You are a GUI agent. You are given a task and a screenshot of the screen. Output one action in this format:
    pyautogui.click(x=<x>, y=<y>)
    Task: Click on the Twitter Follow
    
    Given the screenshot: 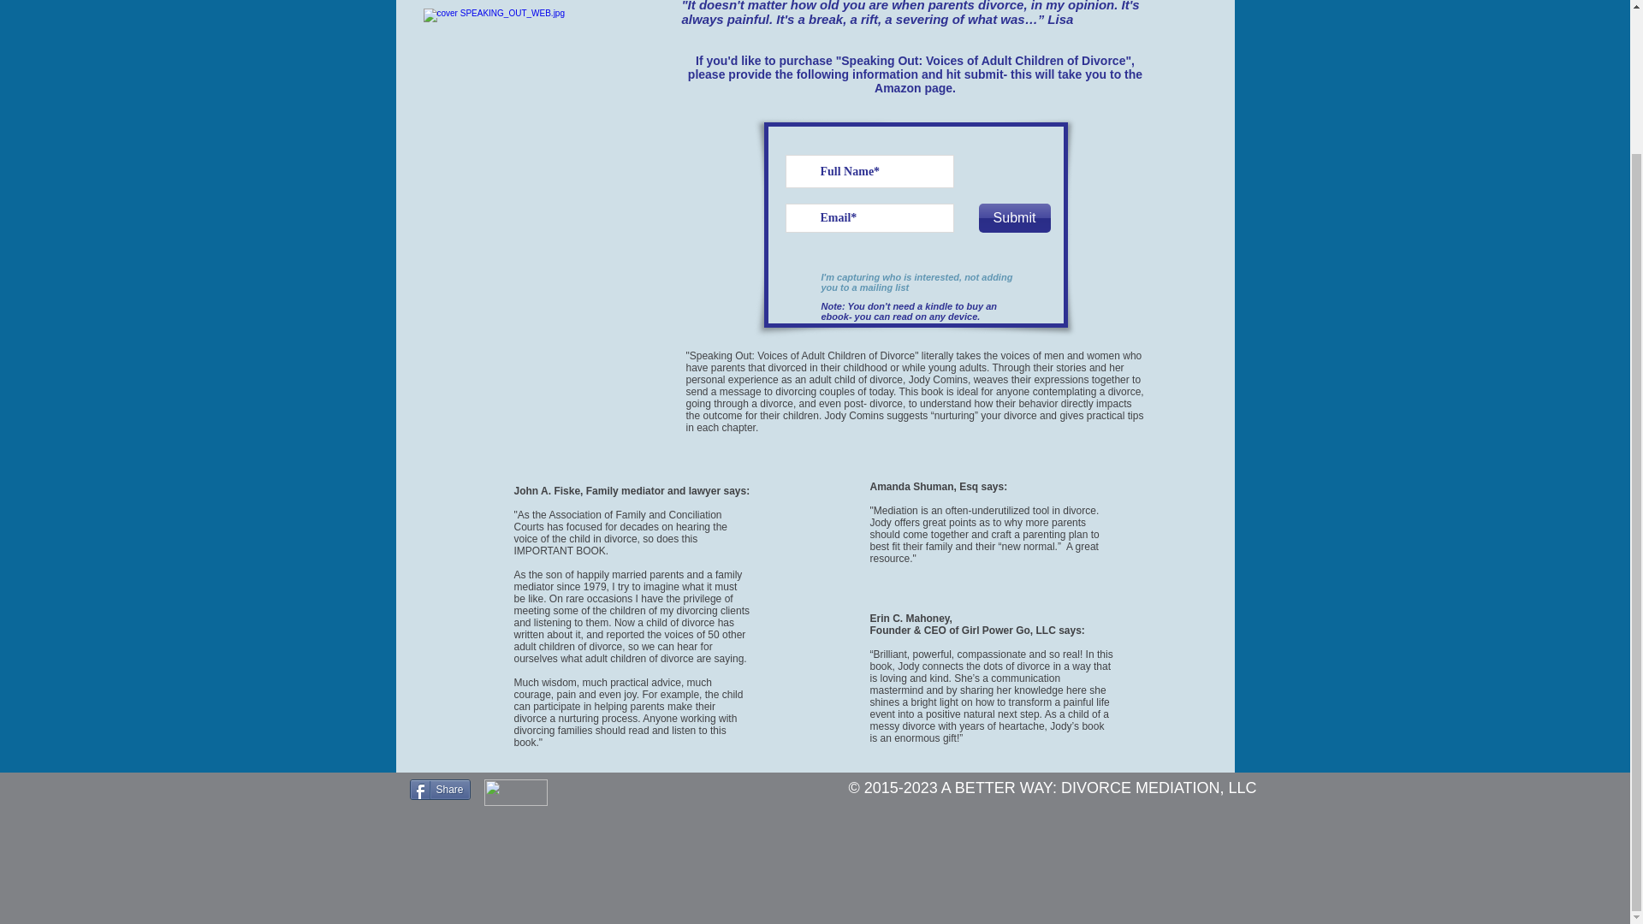 What is the action you would take?
    pyautogui.click(x=594, y=792)
    